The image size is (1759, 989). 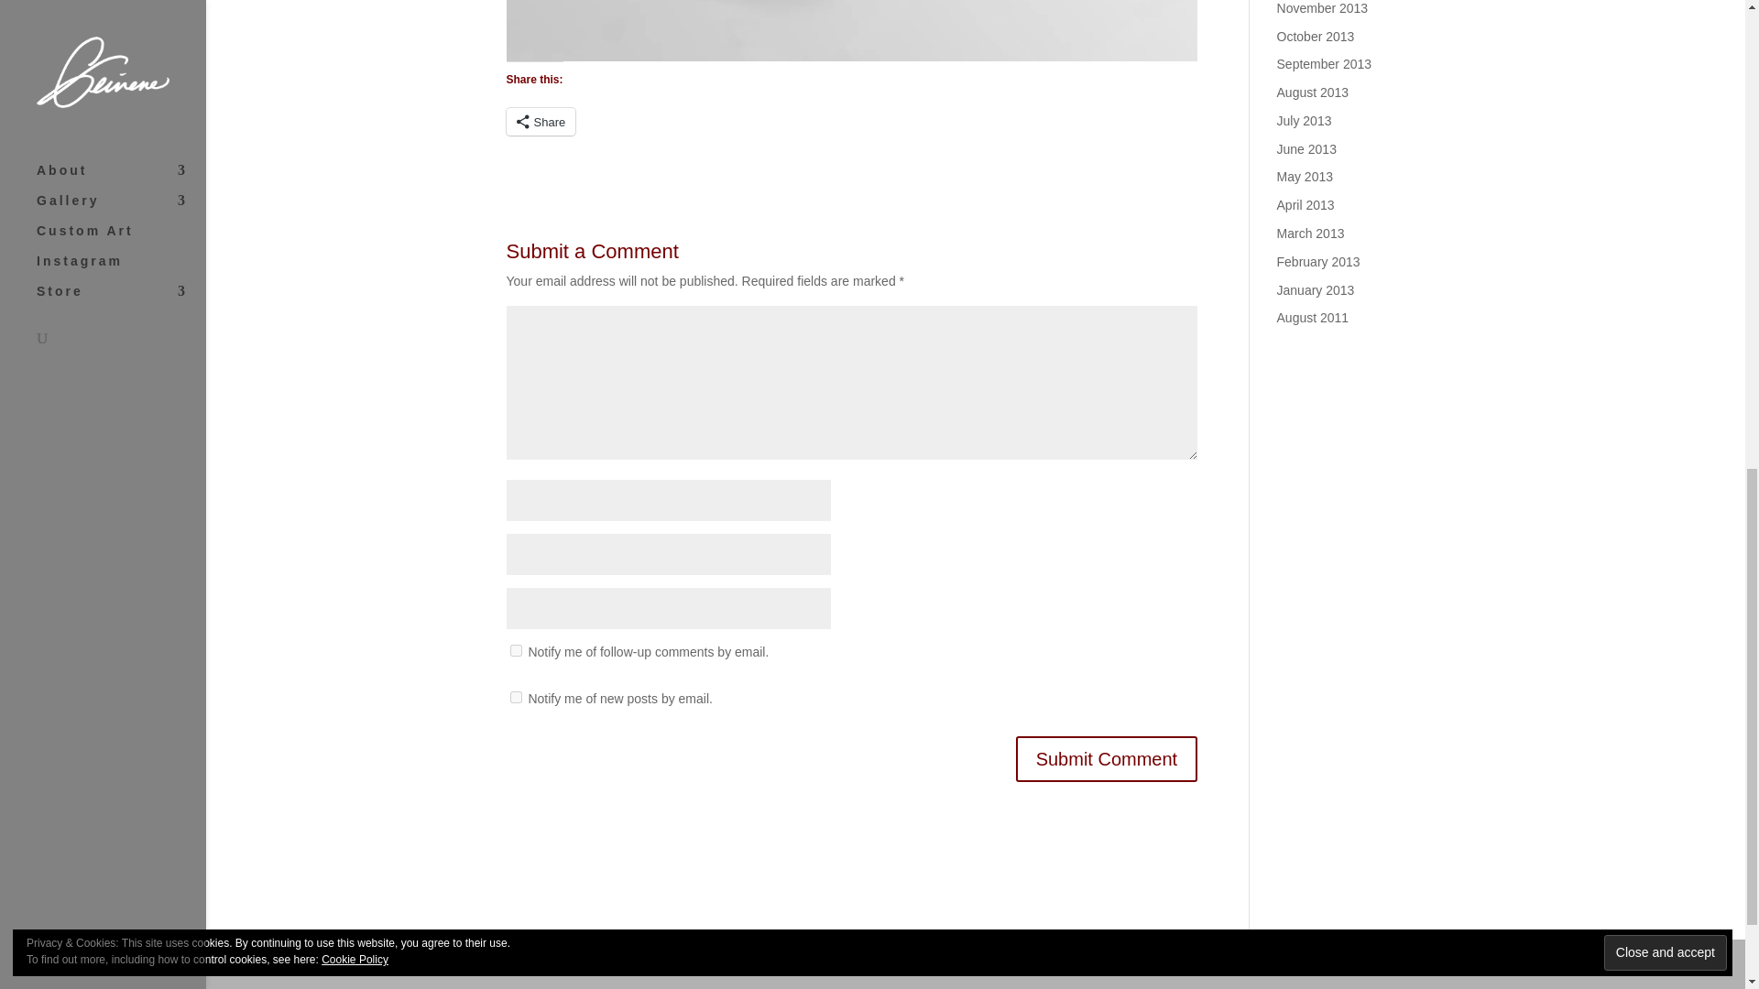 What do you see at coordinates (515, 696) in the screenshot?
I see `subscribe` at bounding box center [515, 696].